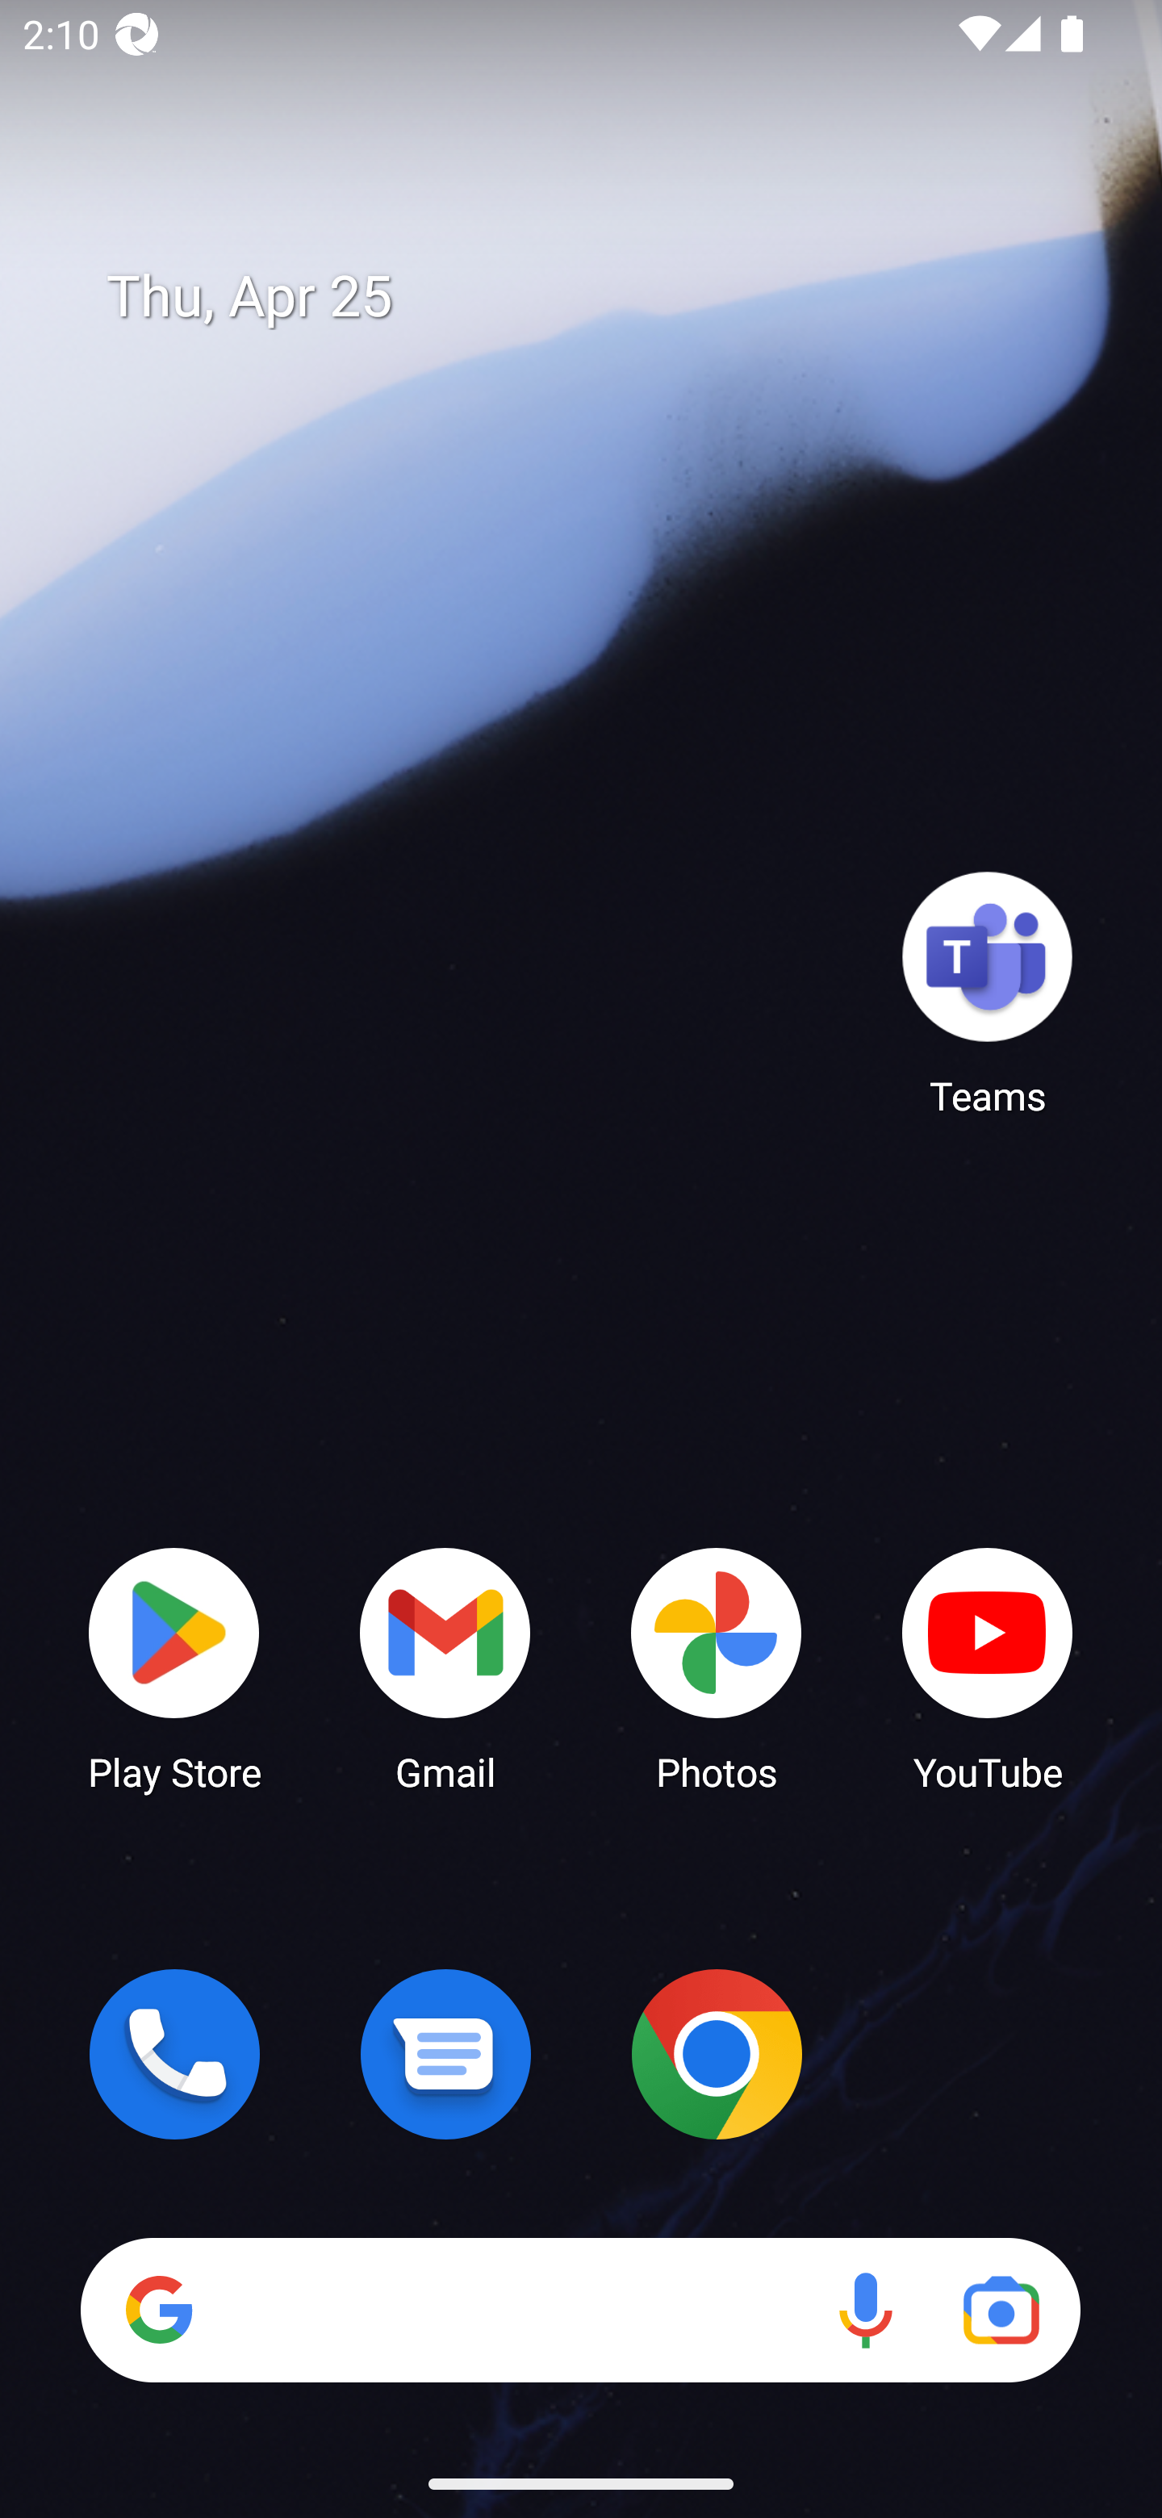 Image resolution: width=1162 pixels, height=2518 pixels. I want to click on Voice search, so click(865, 2310).